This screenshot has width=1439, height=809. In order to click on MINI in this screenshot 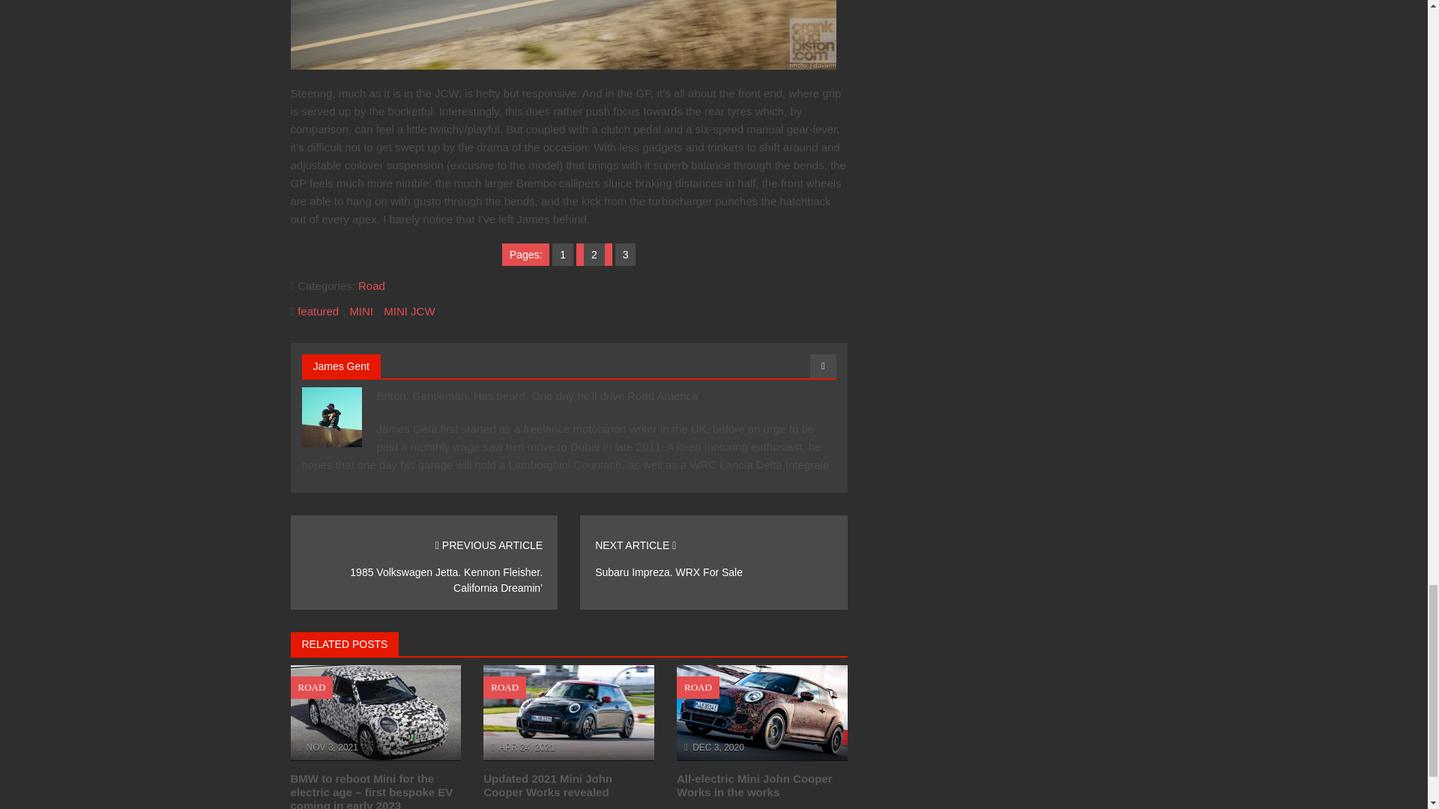, I will do `click(361, 312)`.